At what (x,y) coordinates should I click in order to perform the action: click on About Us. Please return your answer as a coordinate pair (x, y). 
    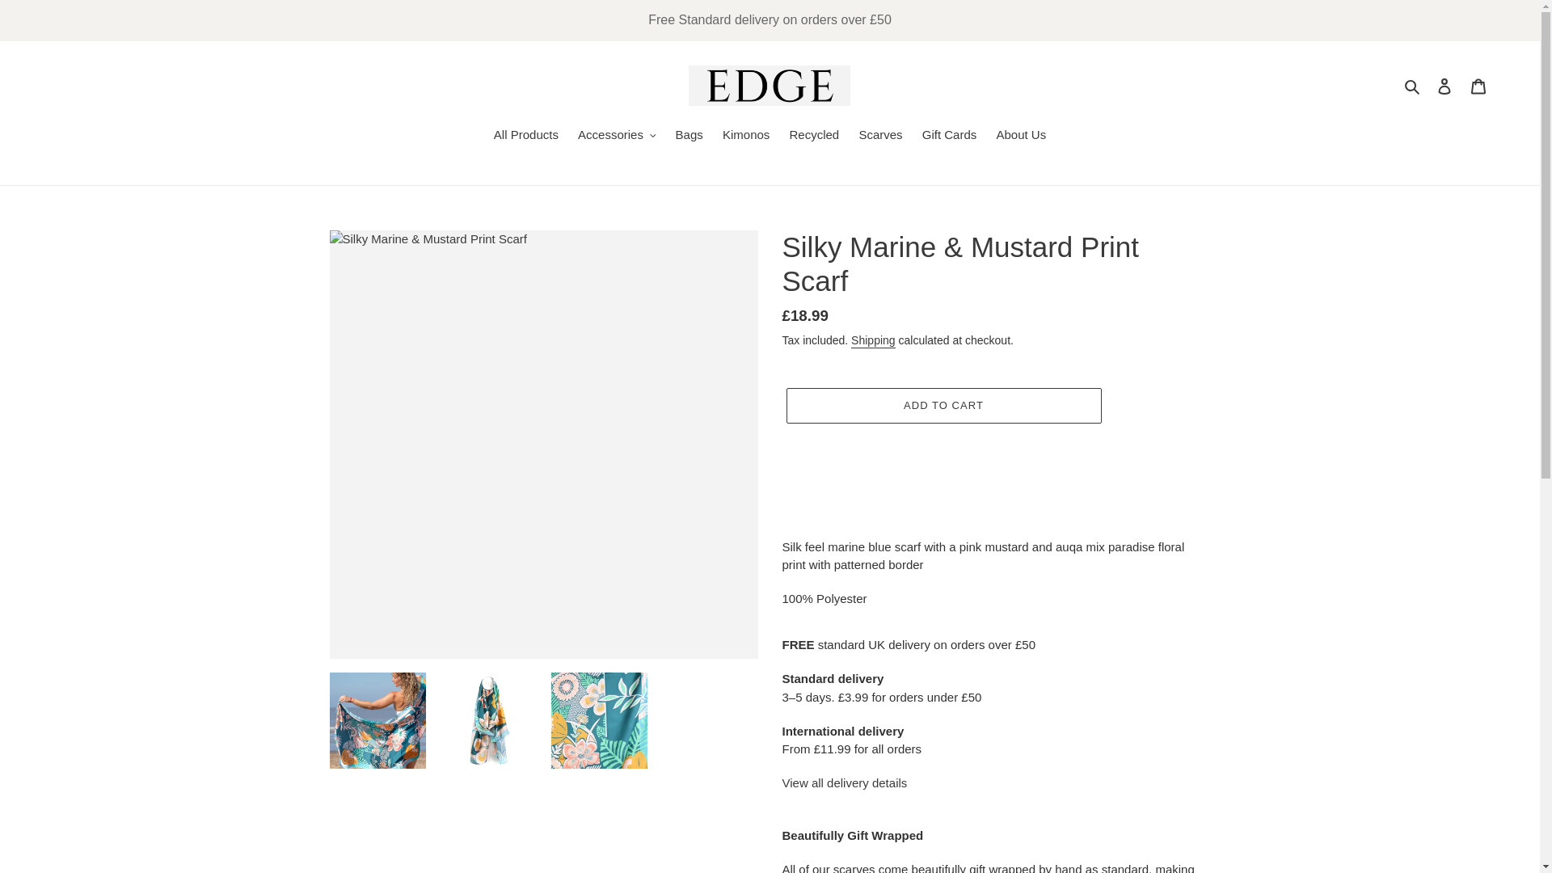
    Looking at the image, I should click on (1020, 136).